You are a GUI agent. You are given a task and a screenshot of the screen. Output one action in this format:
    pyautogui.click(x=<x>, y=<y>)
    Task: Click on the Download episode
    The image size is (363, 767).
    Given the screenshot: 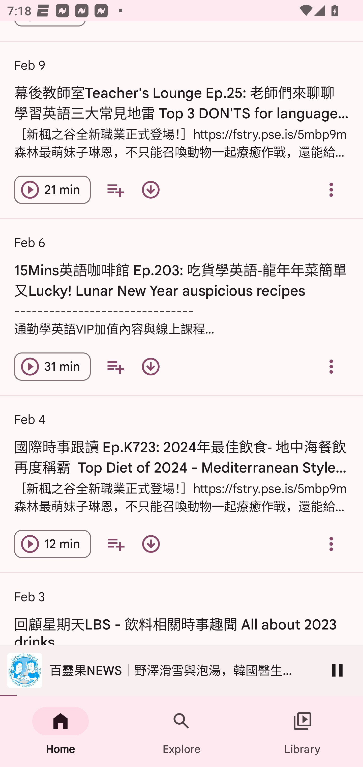 What is the action you would take?
    pyautogui.click(x=151, y=190)
    